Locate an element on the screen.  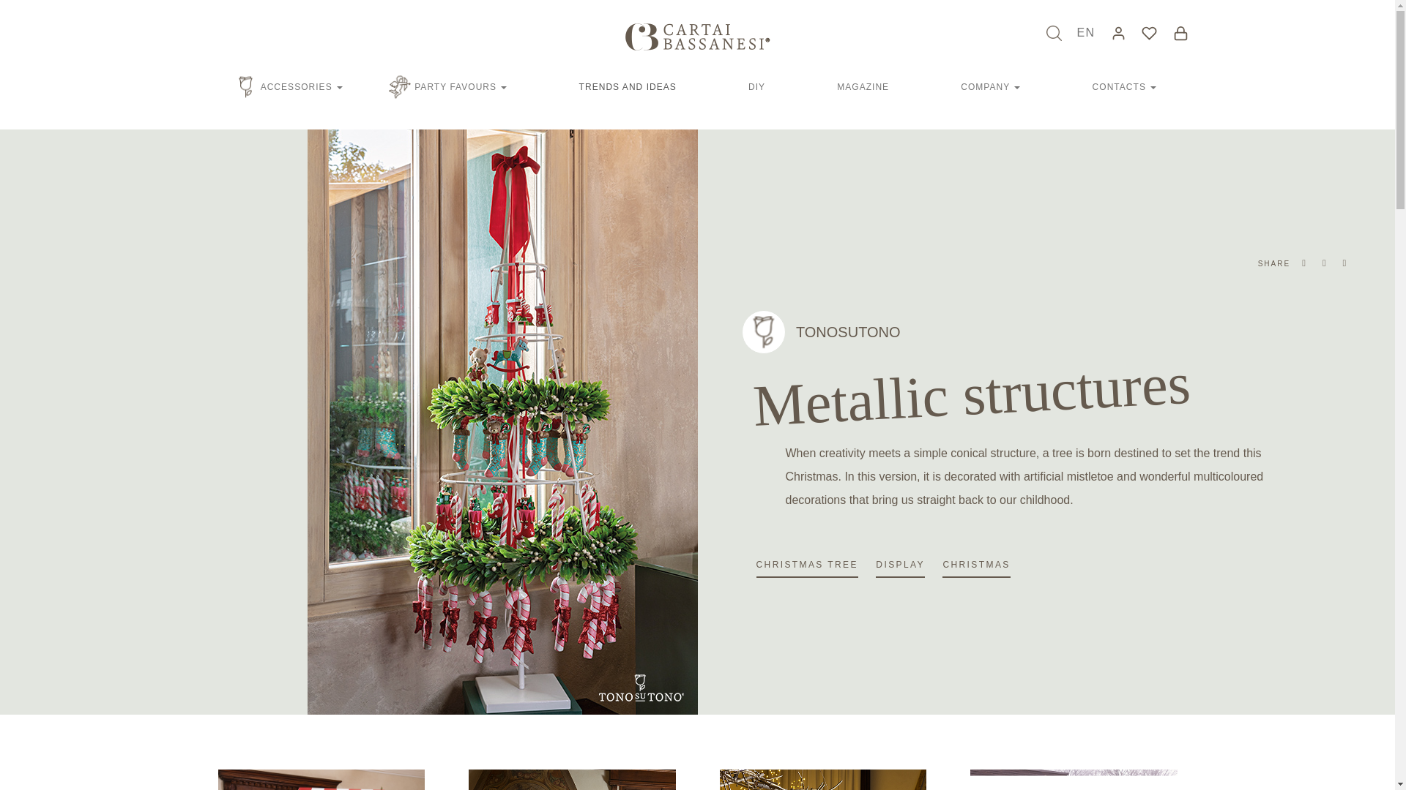
TRENDS AND IDEAS is located at coordinates (628, 86).